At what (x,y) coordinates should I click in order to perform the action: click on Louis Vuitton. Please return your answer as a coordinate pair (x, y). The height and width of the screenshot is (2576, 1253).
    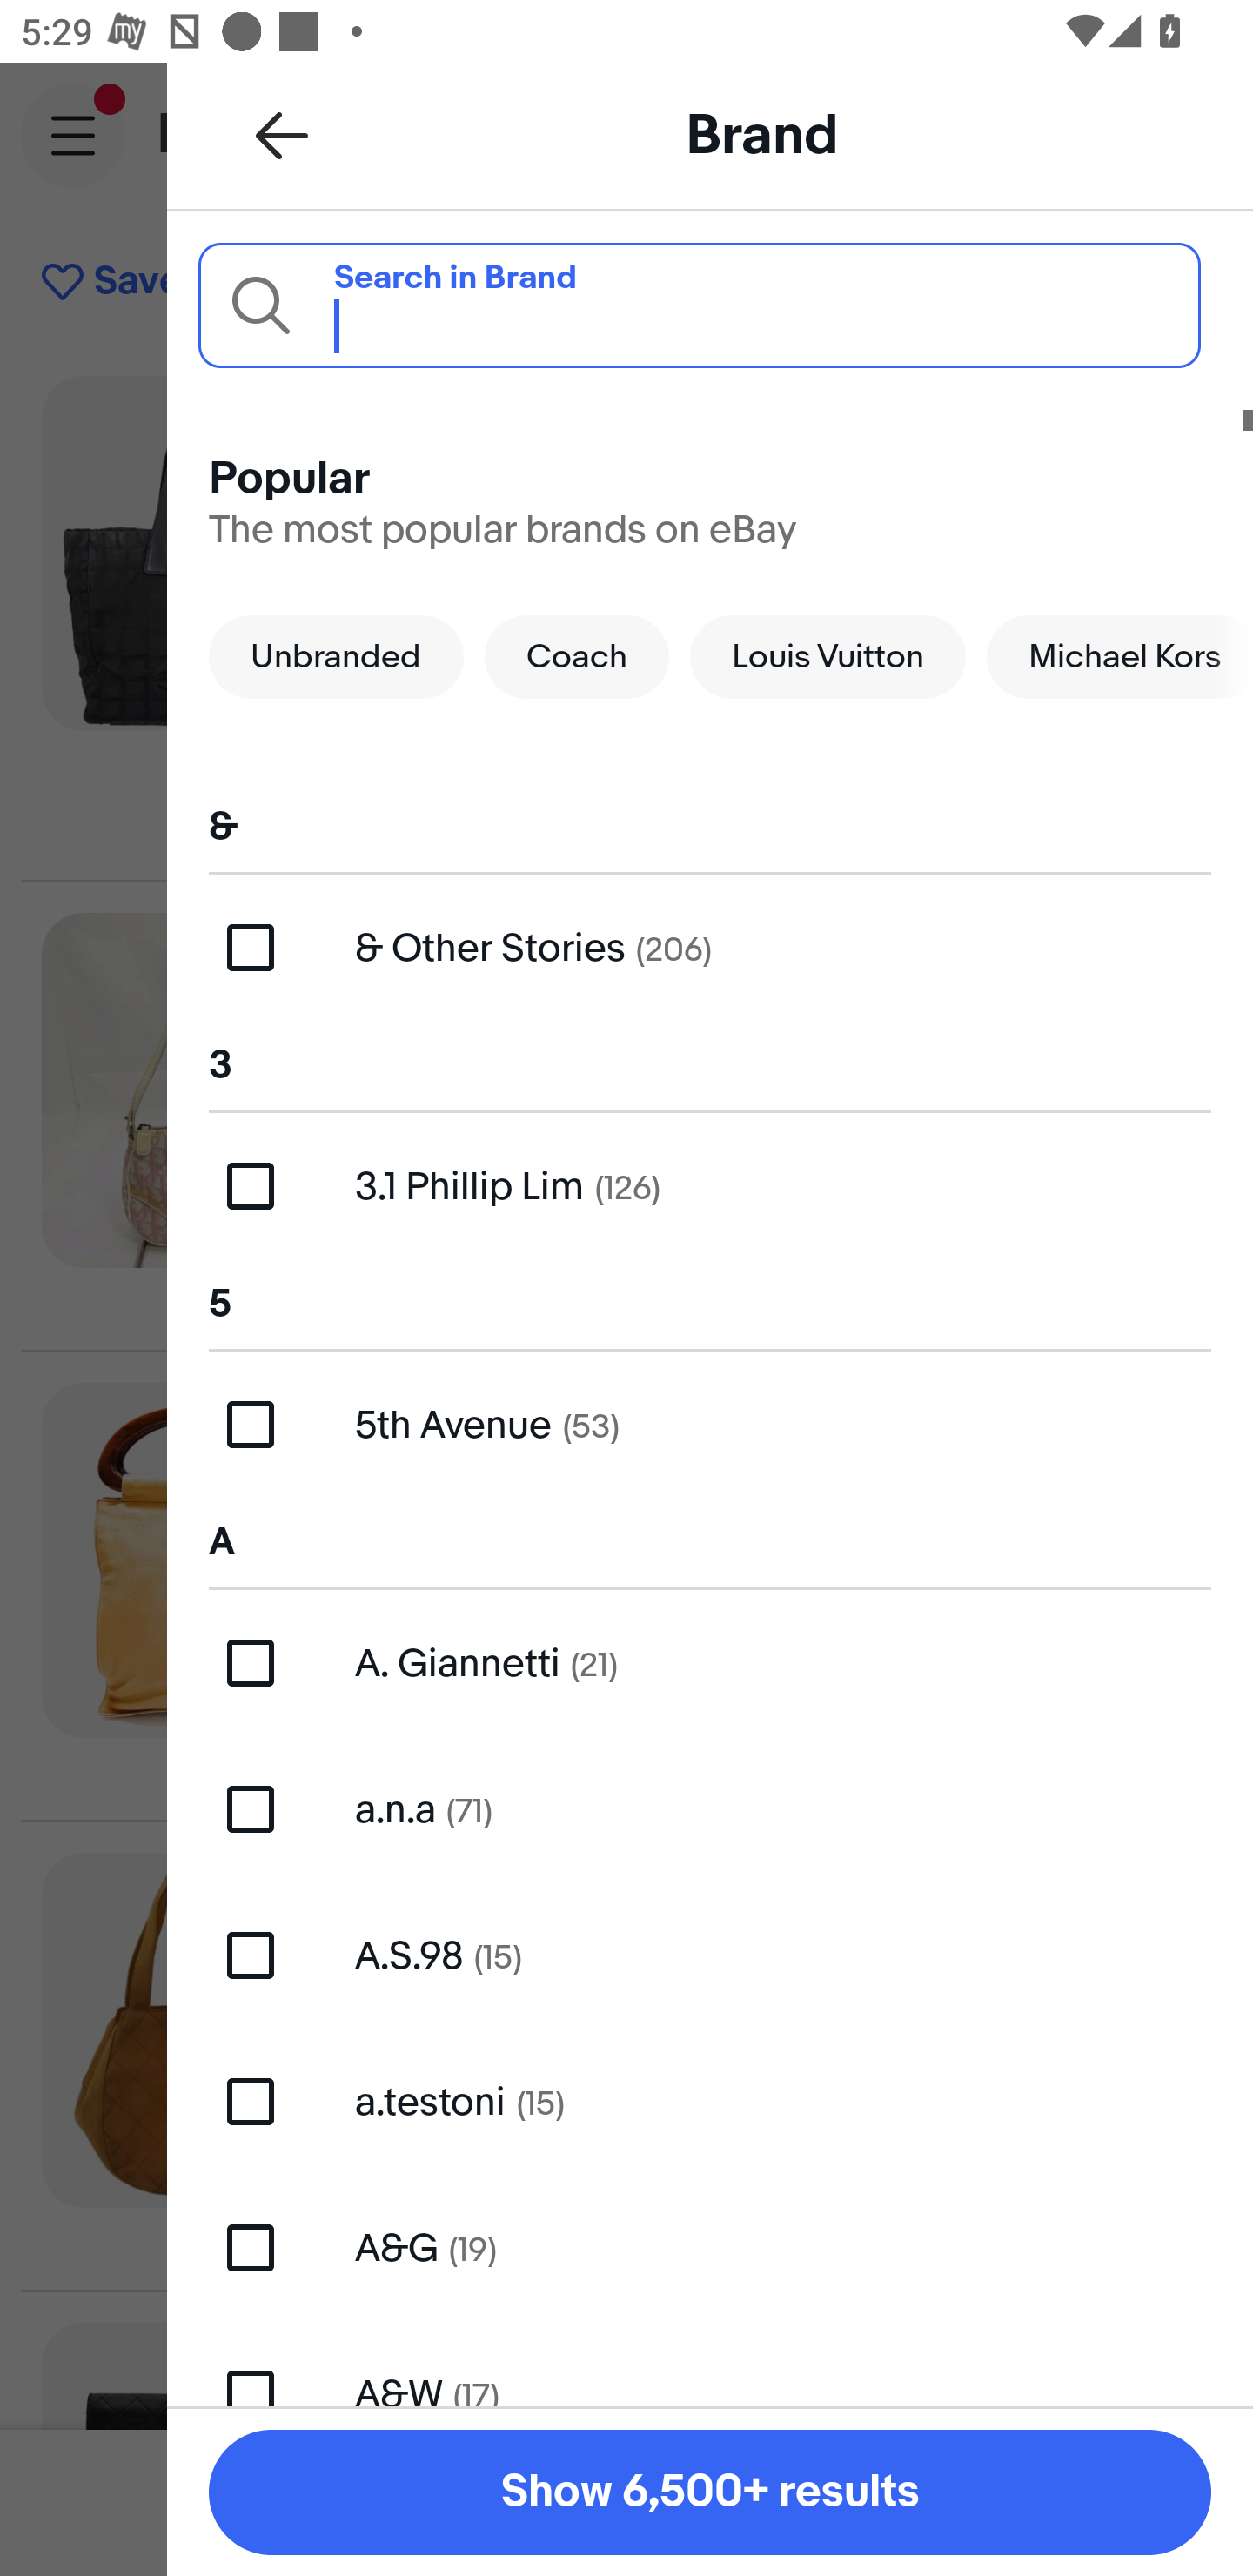
    Looking at the image, I should click on (828, 656).